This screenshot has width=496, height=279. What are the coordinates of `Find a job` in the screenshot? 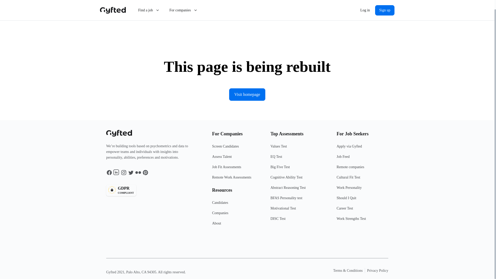 It's located at (149, 3).